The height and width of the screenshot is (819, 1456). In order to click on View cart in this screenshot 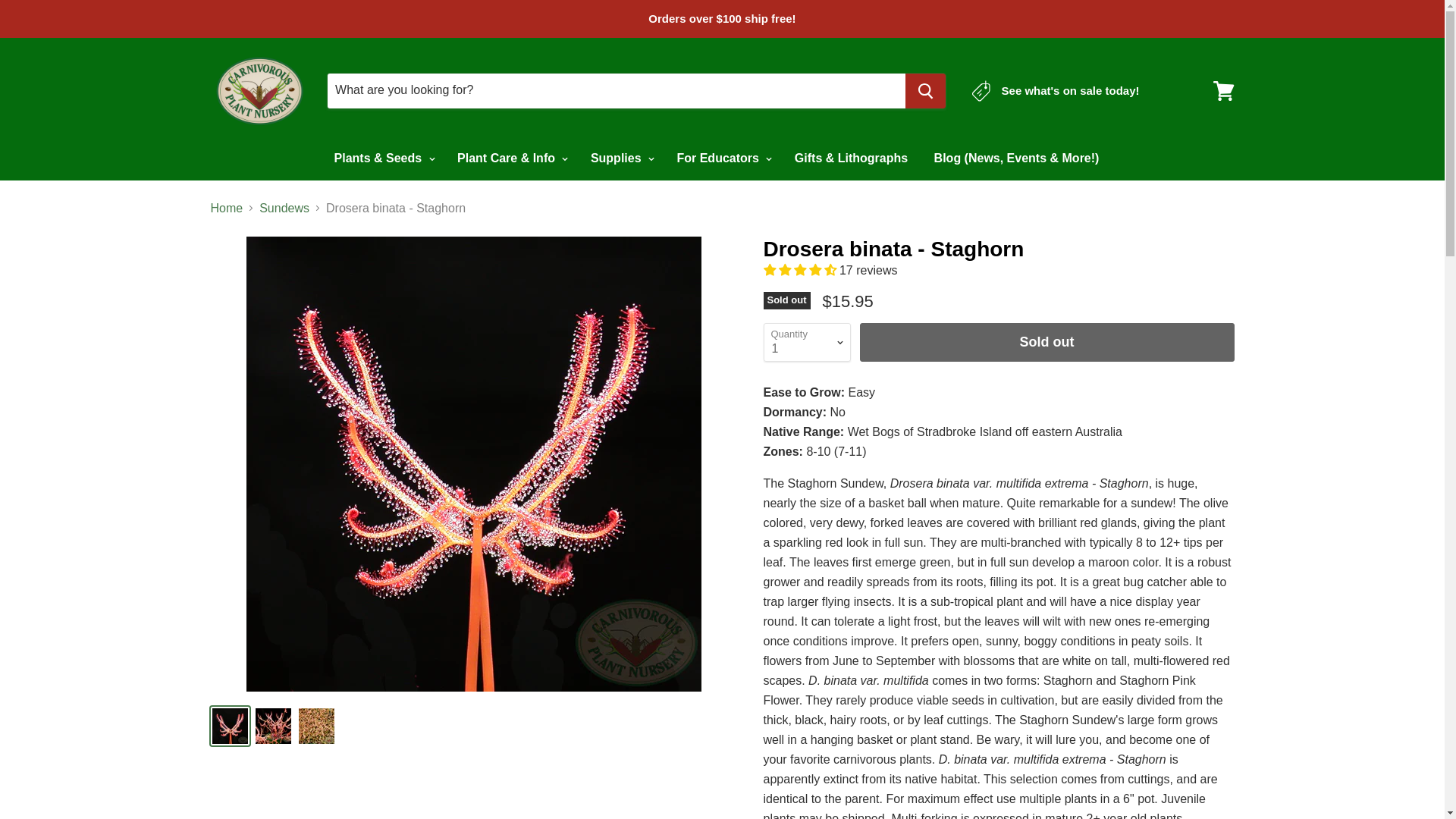, I will do `click(1223, 89)`.